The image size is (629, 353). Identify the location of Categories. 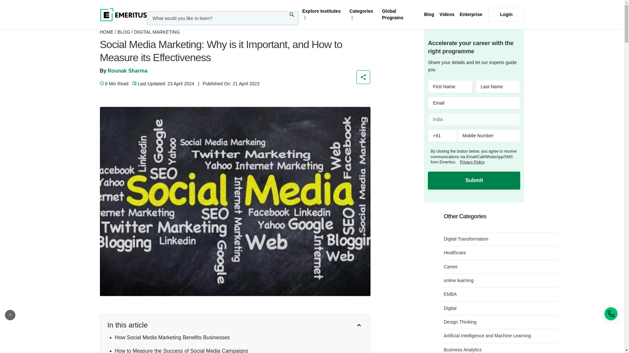
(363, 14).